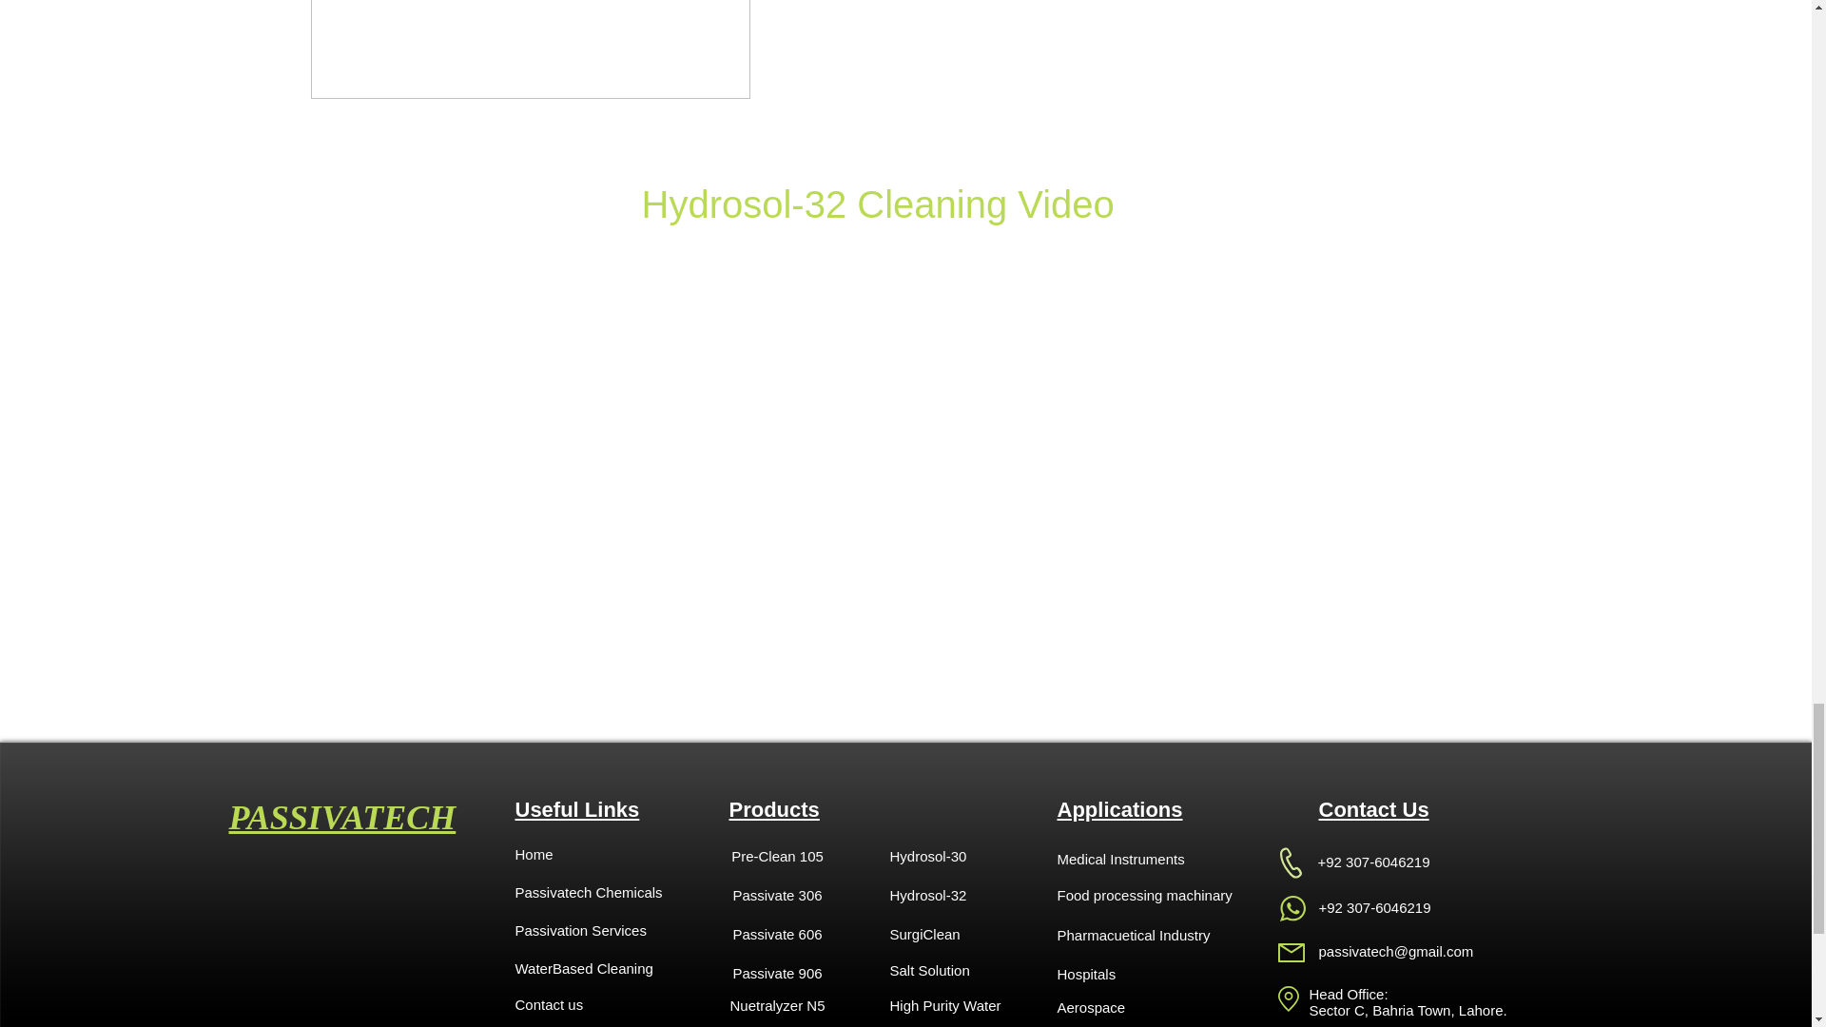 The height and width of the screenshot is (1027, 1826). Describe the element at coordinates (957, 970) in the screenshot. I see `Salt Solution` at that location.